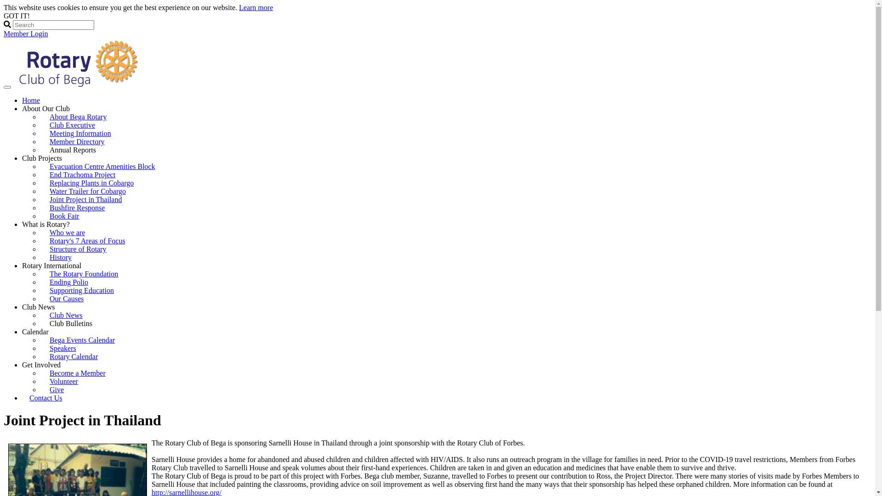 This screenshot has width=882, height=496. I want to click on Who we are, so click(67, 232).